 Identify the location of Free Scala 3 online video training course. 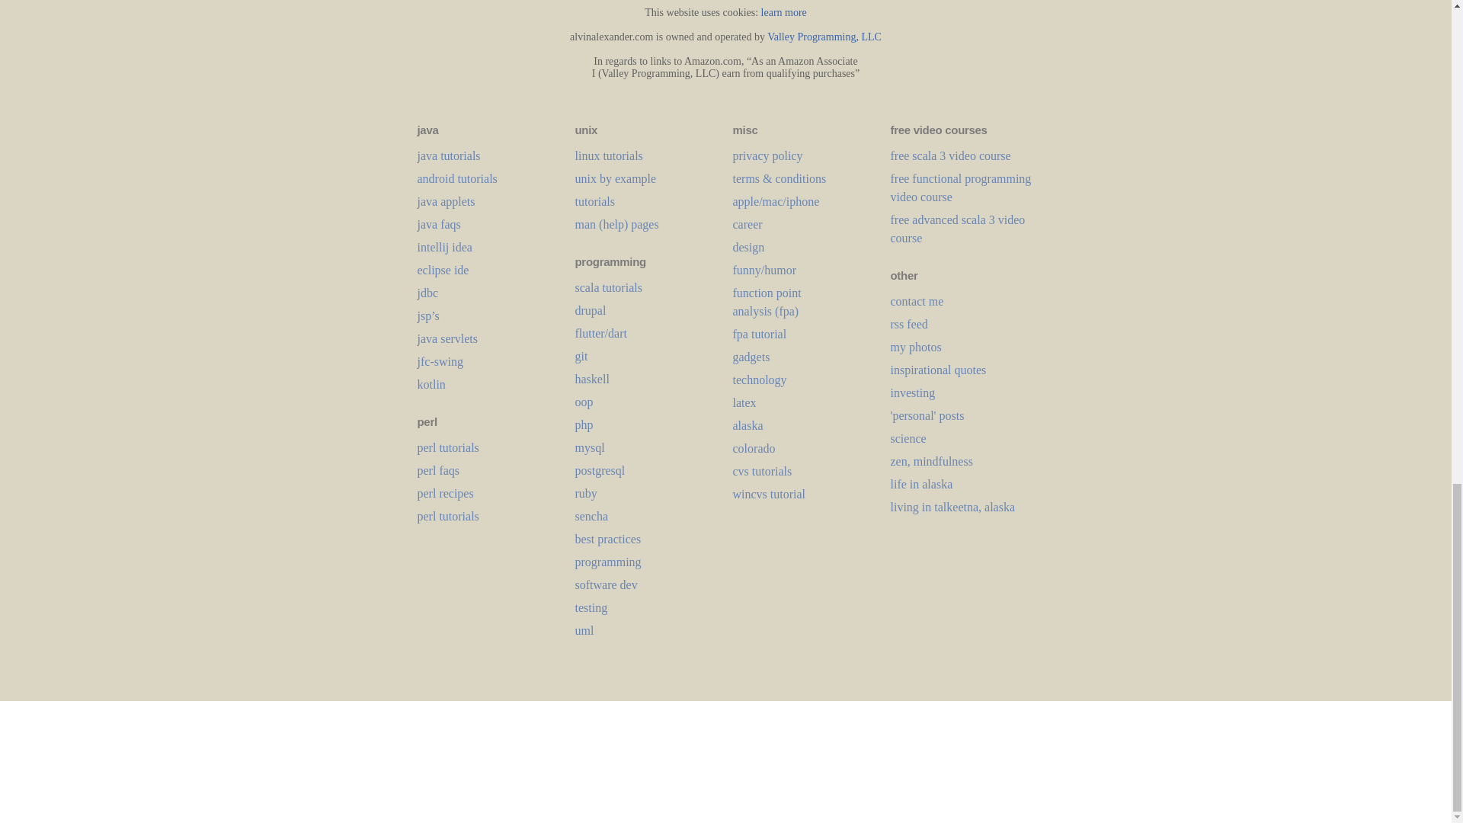
(949, 155).